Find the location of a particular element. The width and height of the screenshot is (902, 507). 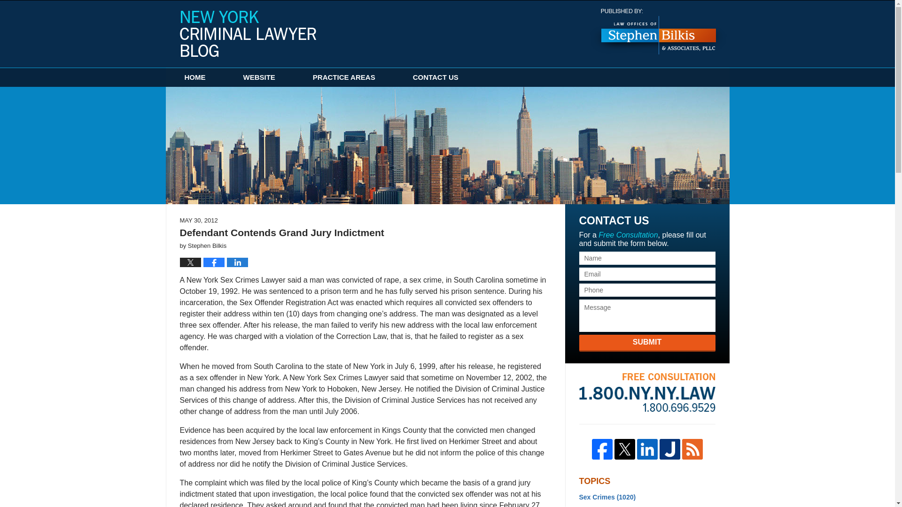

Feed is located at coordinates (692, 449).